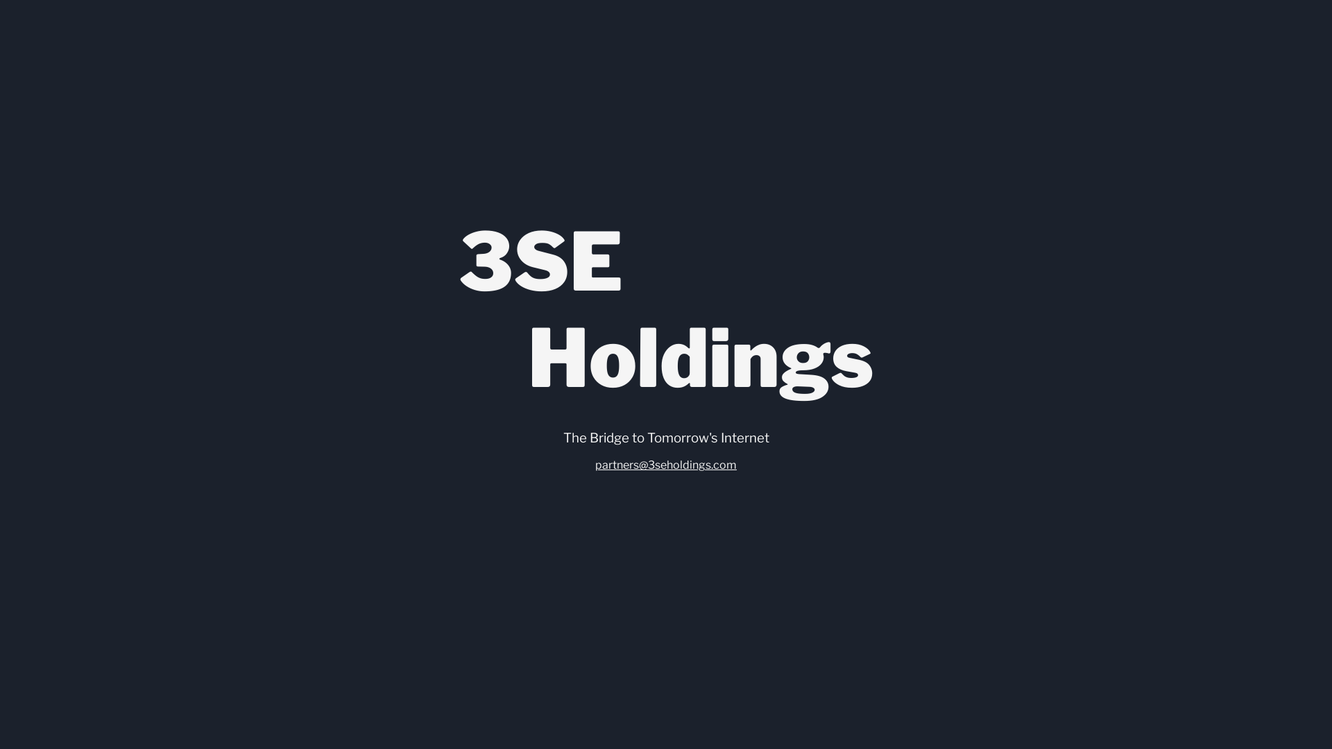 Image resolution: width=1332 pixels, height=749 pixels. I want to click on partners@3seholdings.com, so click(666, 465).